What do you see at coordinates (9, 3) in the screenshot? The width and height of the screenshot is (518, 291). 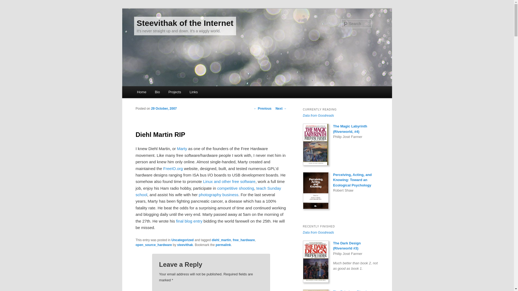 I see `Search` at bounding box center [9, 3].